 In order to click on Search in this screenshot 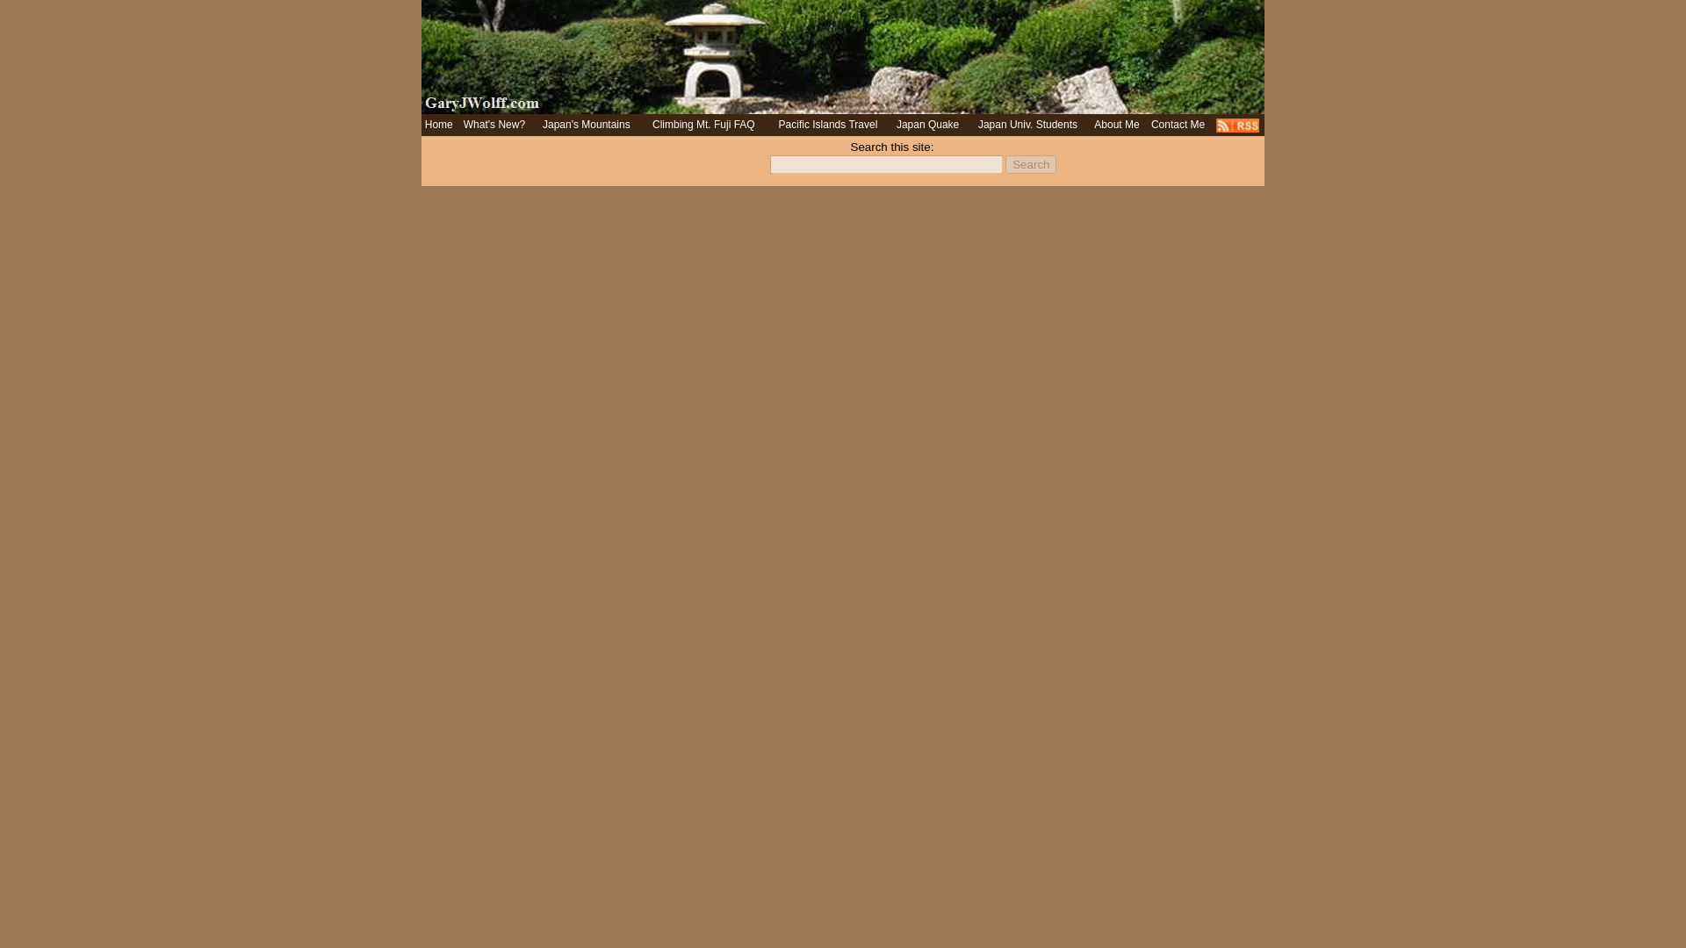, I will do `click(1031, 164)`.